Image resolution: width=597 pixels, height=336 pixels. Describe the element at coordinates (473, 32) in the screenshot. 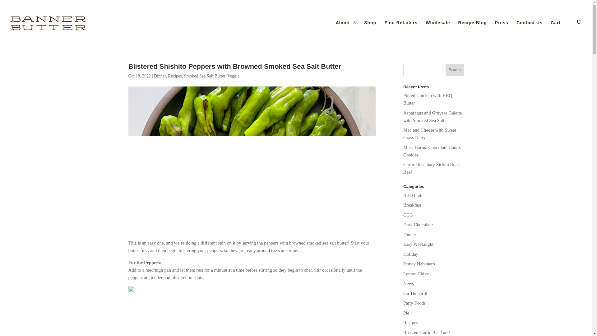

I see `Recipe Blog` at that location.